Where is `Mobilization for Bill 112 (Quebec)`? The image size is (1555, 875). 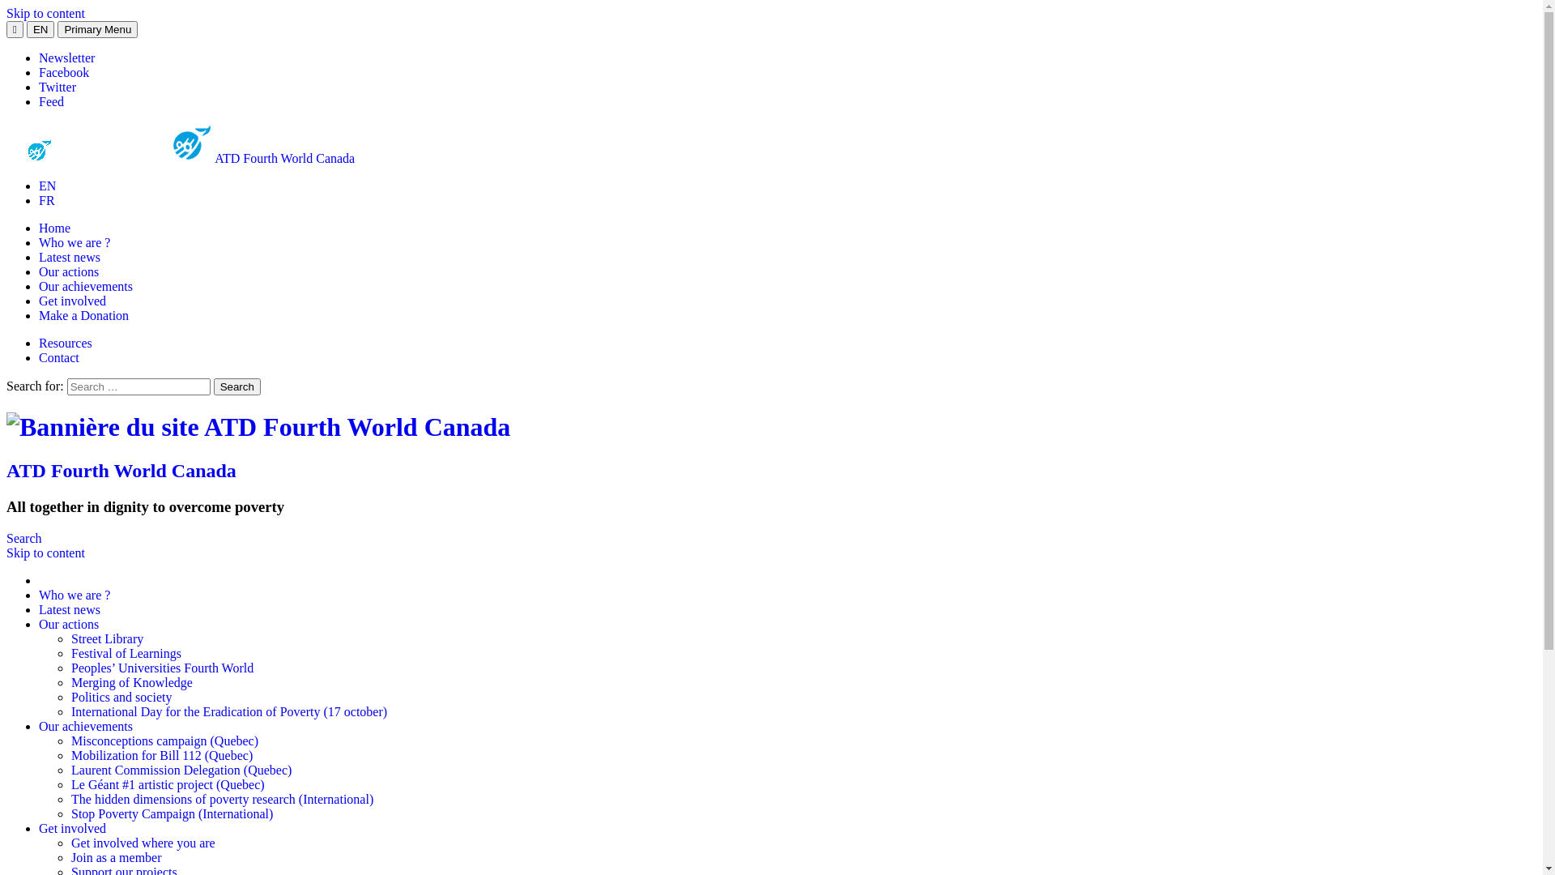
Mobilization for Bill 112 (Quebec) is located at coordinates (162, 755).